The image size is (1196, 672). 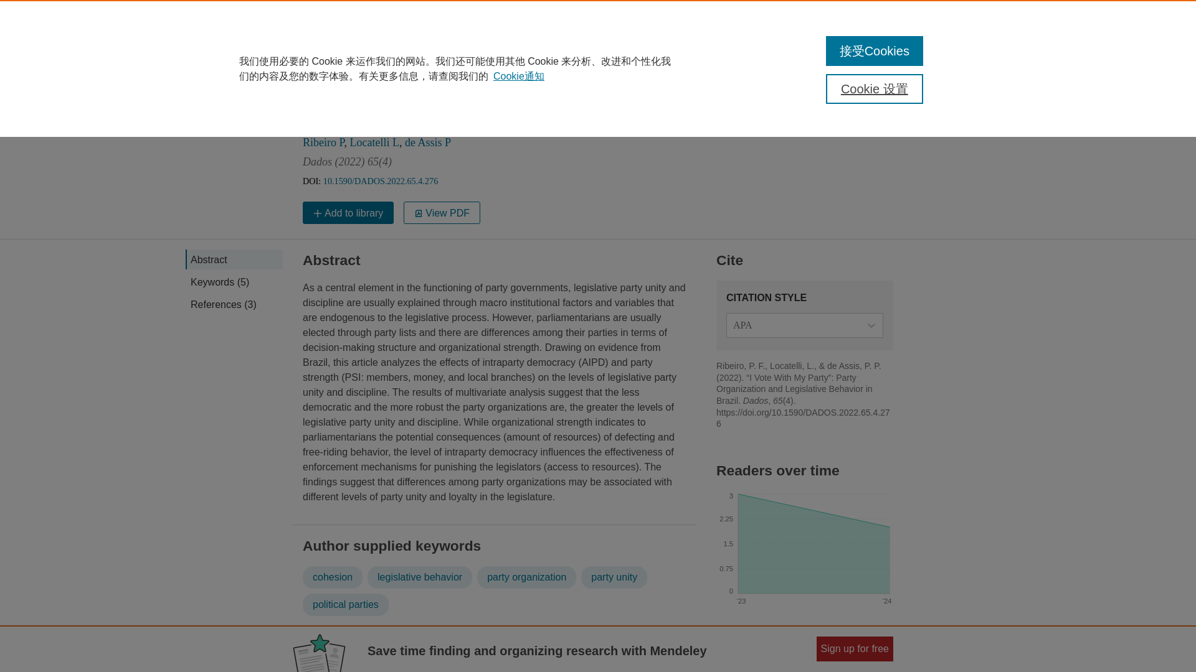 What do you see at coordinates (1080, 22) in the screenshot?
I see `Sign In` at bounding box center [1080, 22].